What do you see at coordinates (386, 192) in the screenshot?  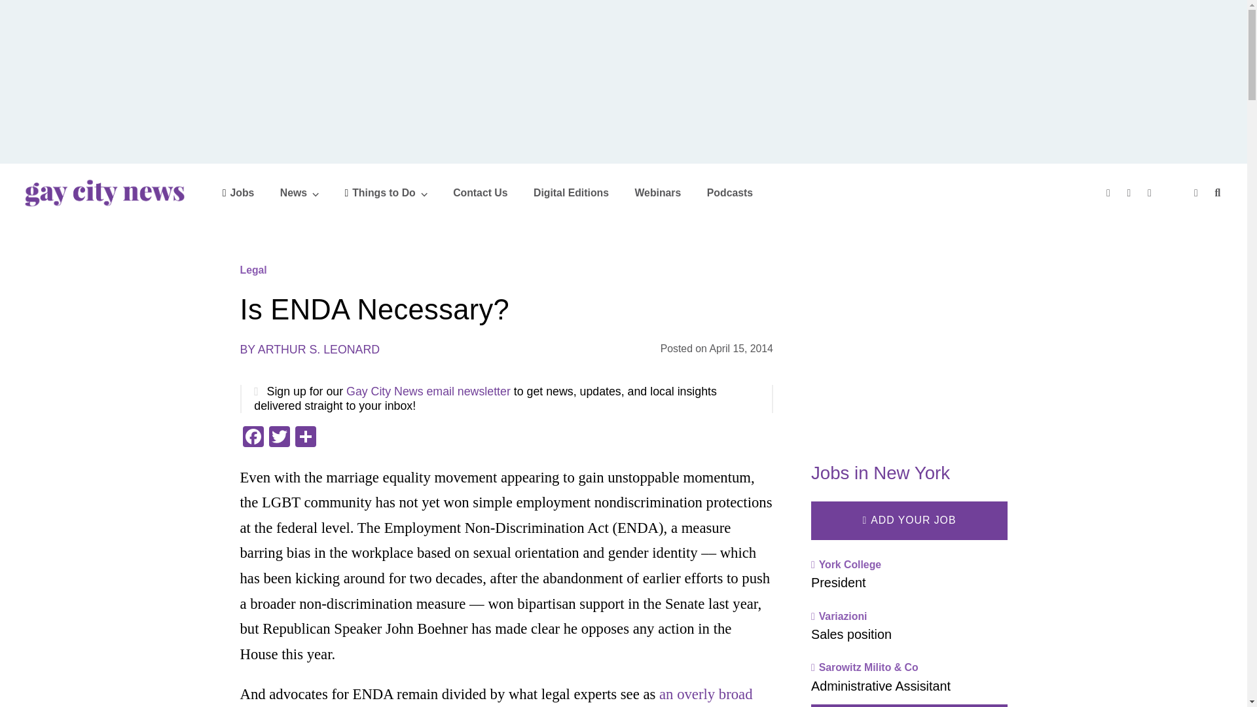 I see `Things to Do` at bounding box center [386, 192].